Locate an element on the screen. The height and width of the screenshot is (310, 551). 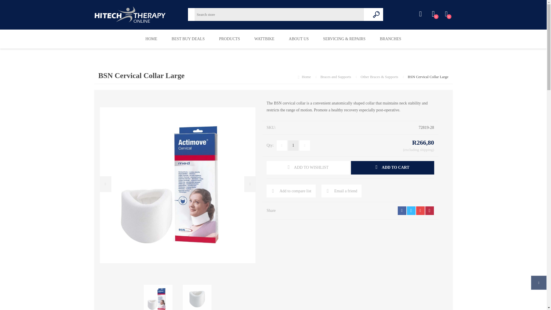
BRANCHES is located at coordinates (390, 39).